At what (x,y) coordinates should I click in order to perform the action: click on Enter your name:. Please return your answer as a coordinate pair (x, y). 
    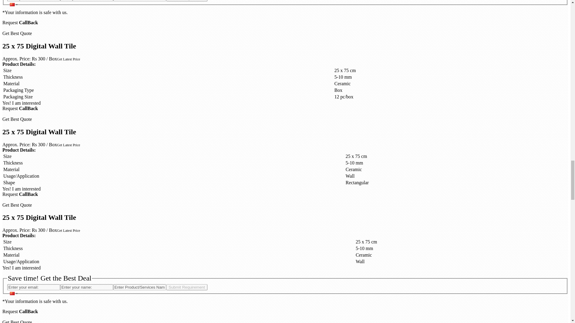
    Looking at the image, I should click on (87, 287).